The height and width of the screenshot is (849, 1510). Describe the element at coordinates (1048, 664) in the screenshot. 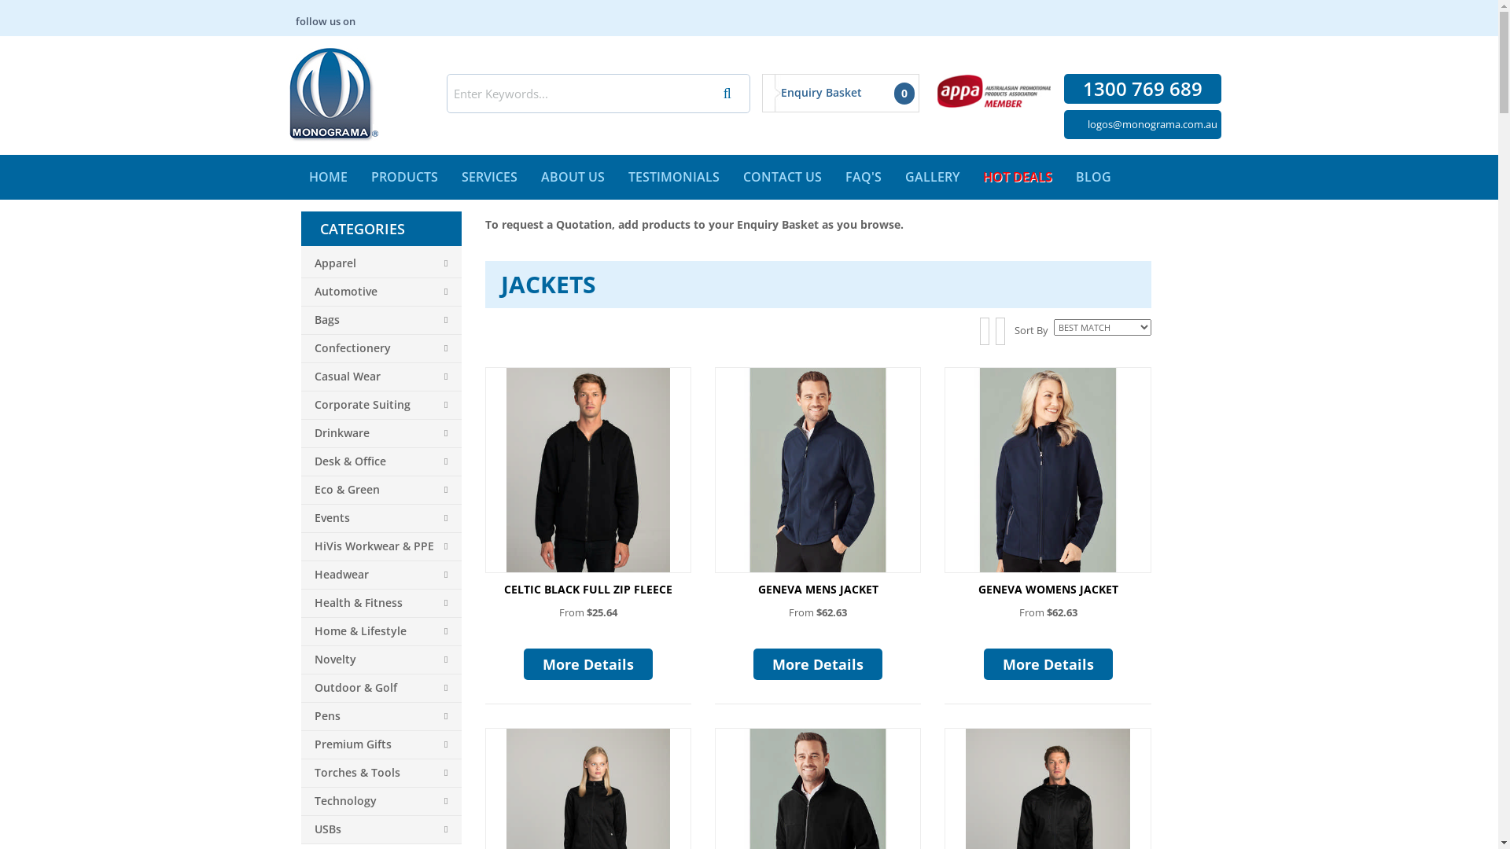

I see `More Details` at that location.